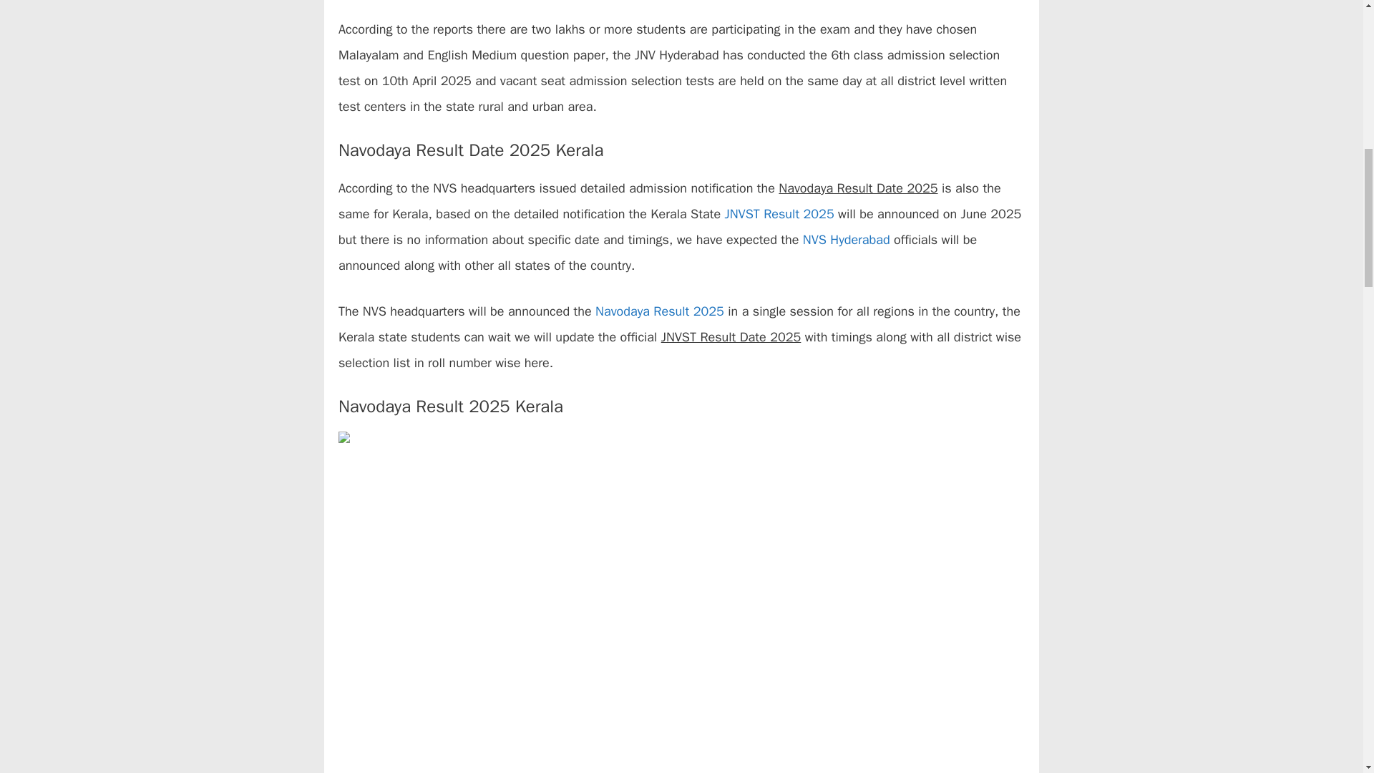 This screenshot has height=773, width=1374. I want to click on JNVST Result 2025, so click(779, 213).